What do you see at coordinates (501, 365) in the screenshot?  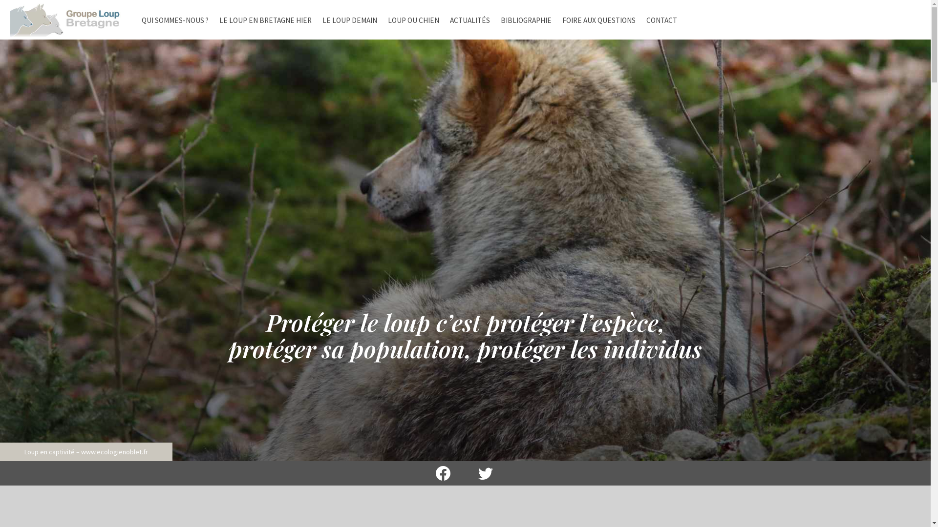 I see `Loup de demain` at bounding box center [501, 365].